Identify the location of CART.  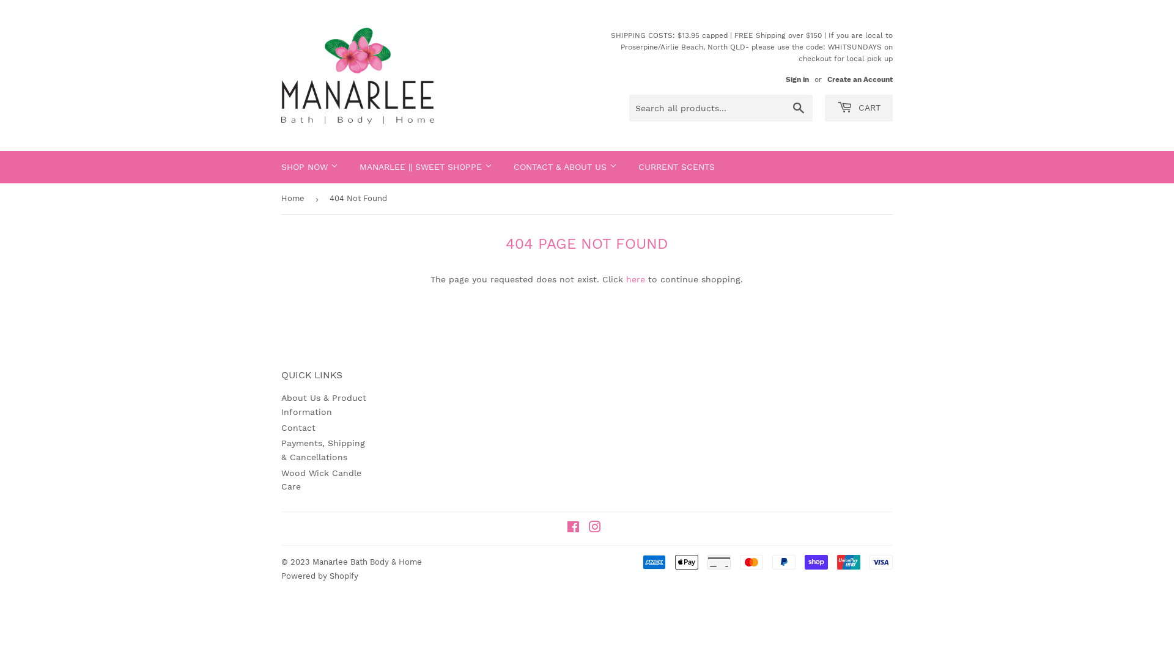
(858, 108).